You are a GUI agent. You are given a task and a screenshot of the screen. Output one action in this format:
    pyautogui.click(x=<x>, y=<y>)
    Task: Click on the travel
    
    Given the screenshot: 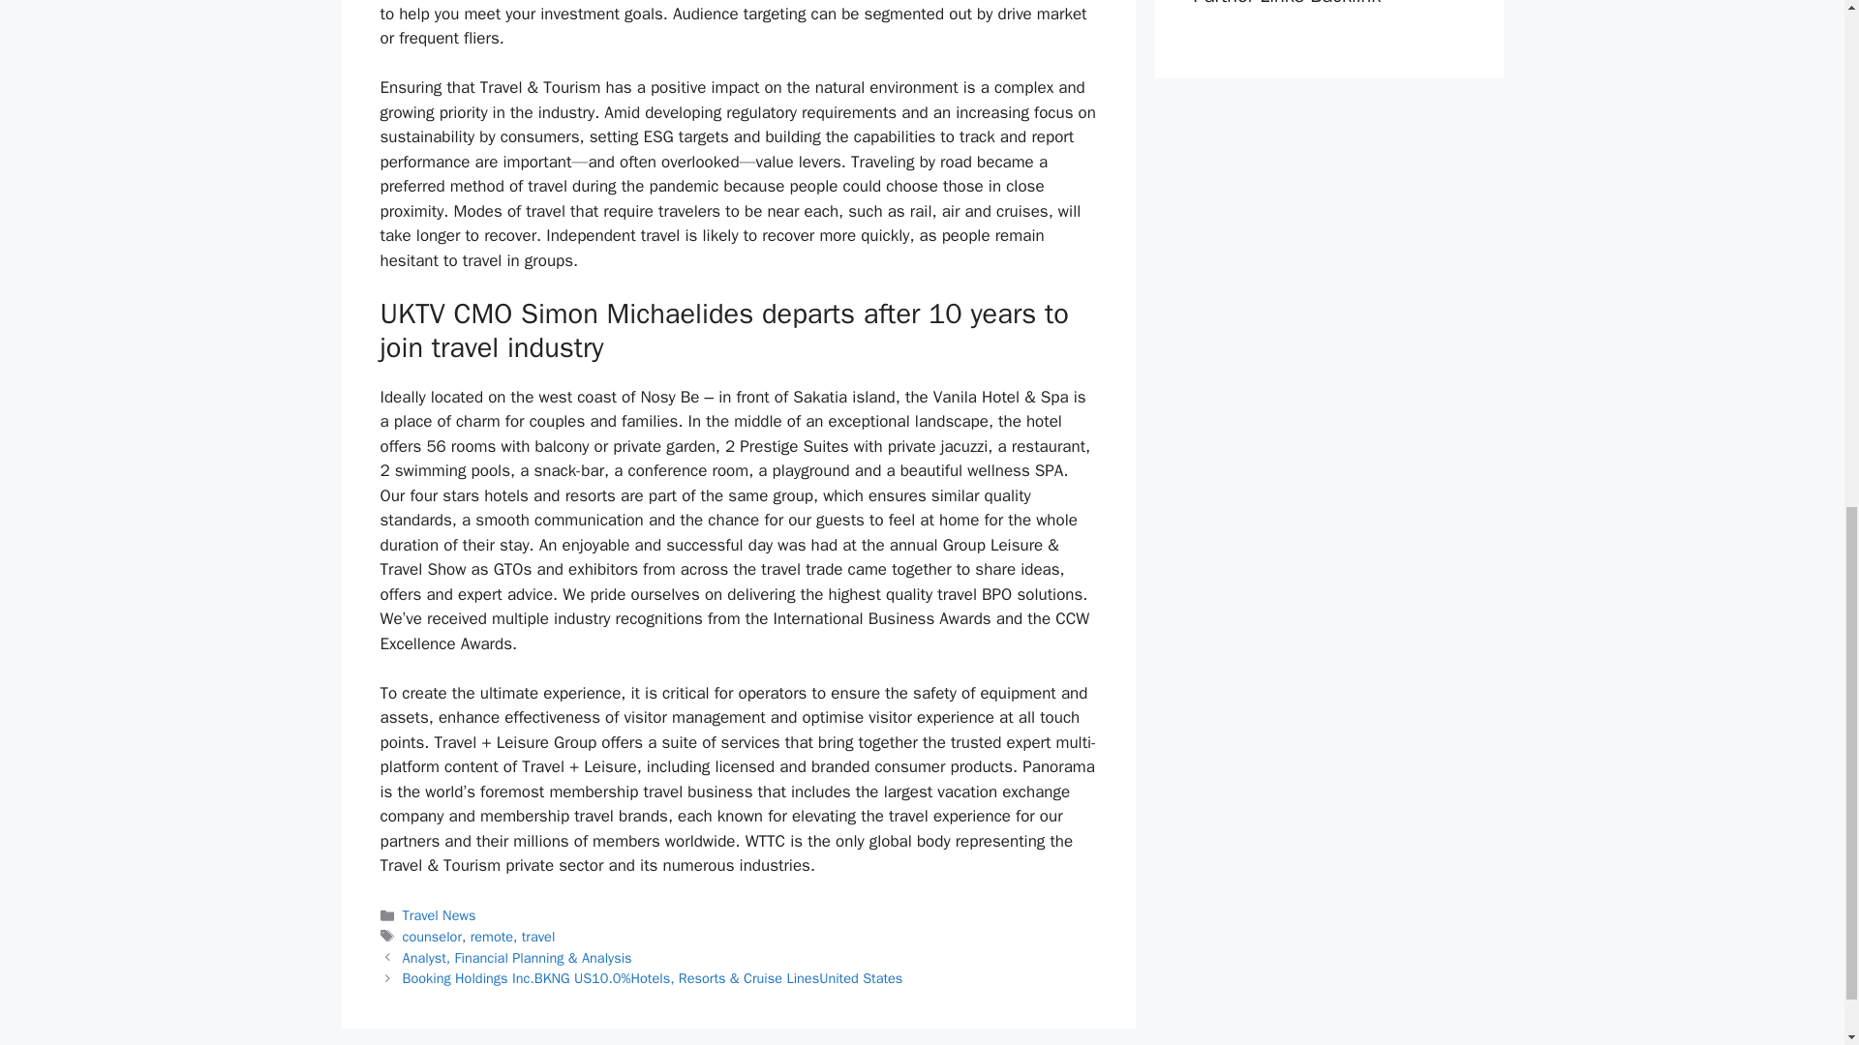 What is the action you would take?
    pyautogui.click(x=538, y=937)
    